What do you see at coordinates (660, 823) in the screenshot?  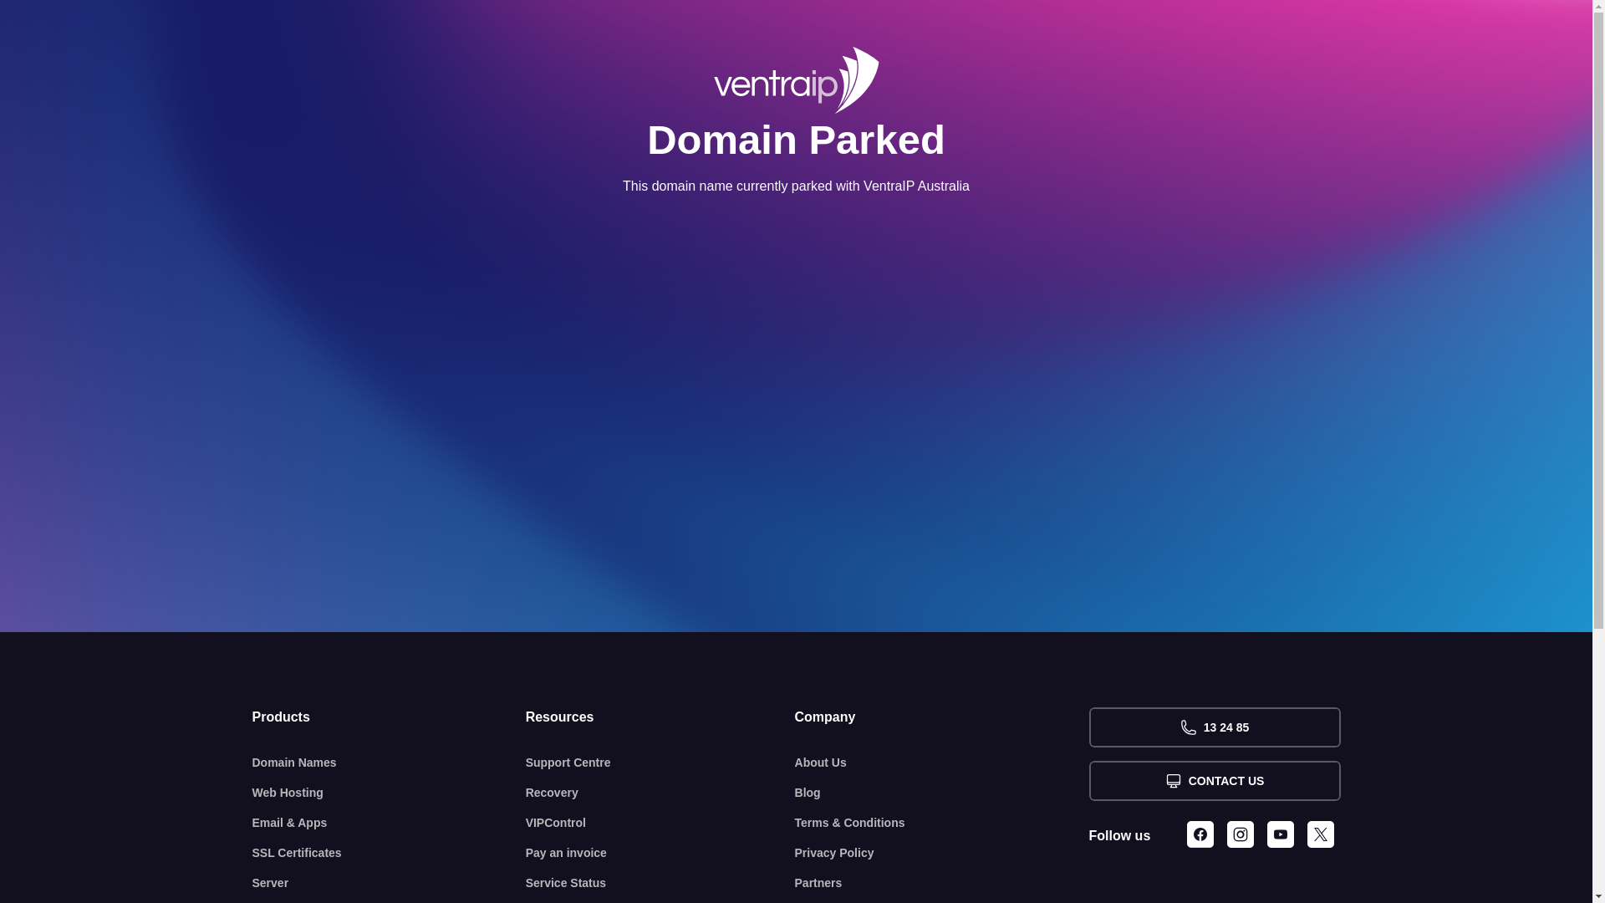 I see `VIPControl` at bounding box center [660, 823].